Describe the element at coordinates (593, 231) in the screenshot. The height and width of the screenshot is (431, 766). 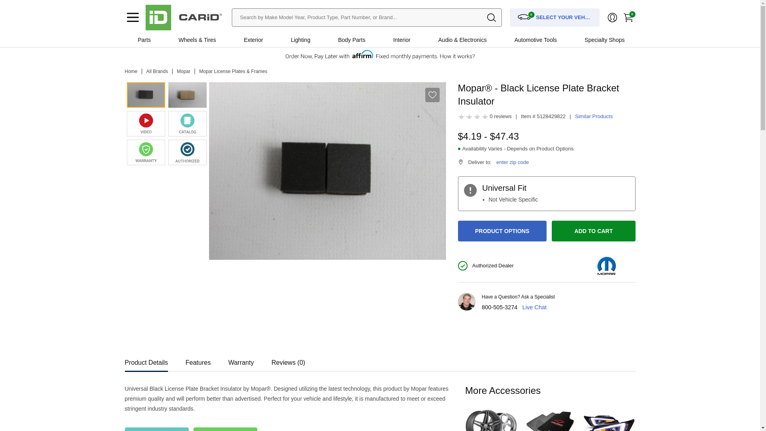
I see `ADD TO CART` at that location.